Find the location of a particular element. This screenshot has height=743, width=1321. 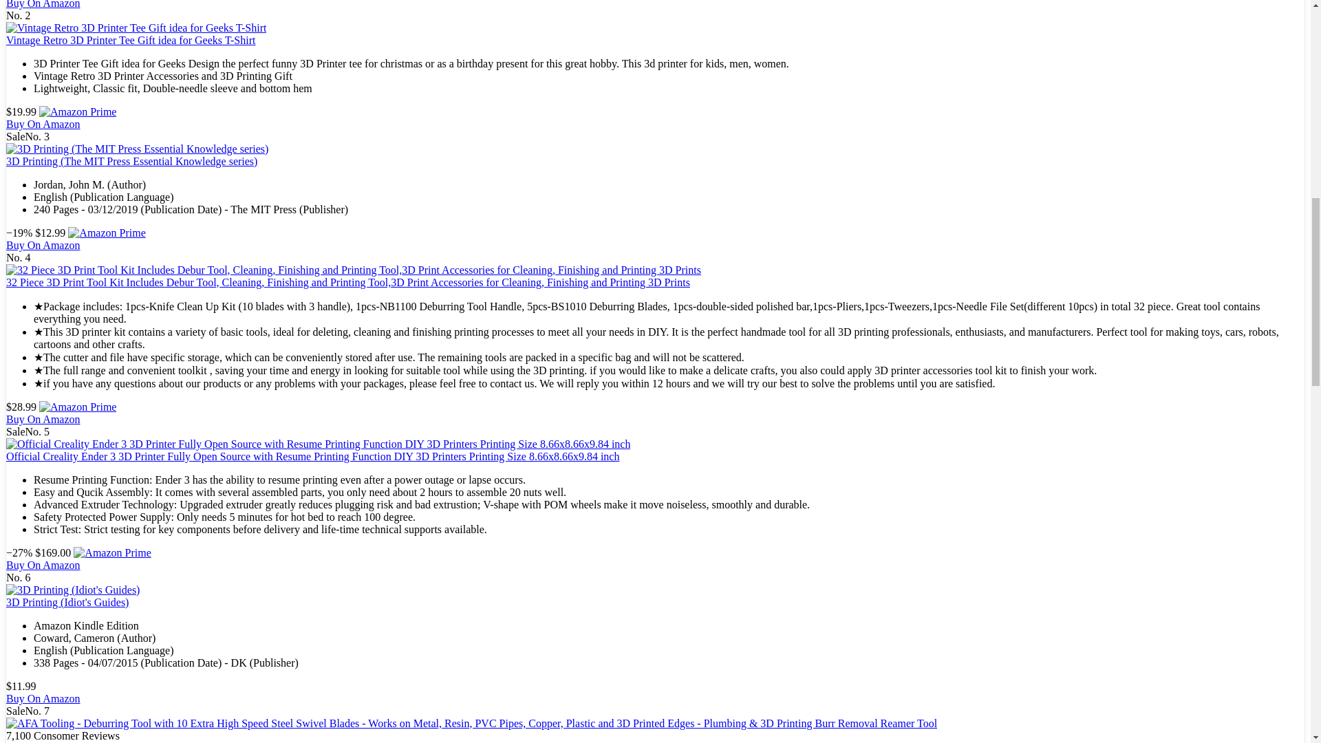

Buy On Amazon is located at coordinates (43, 566).